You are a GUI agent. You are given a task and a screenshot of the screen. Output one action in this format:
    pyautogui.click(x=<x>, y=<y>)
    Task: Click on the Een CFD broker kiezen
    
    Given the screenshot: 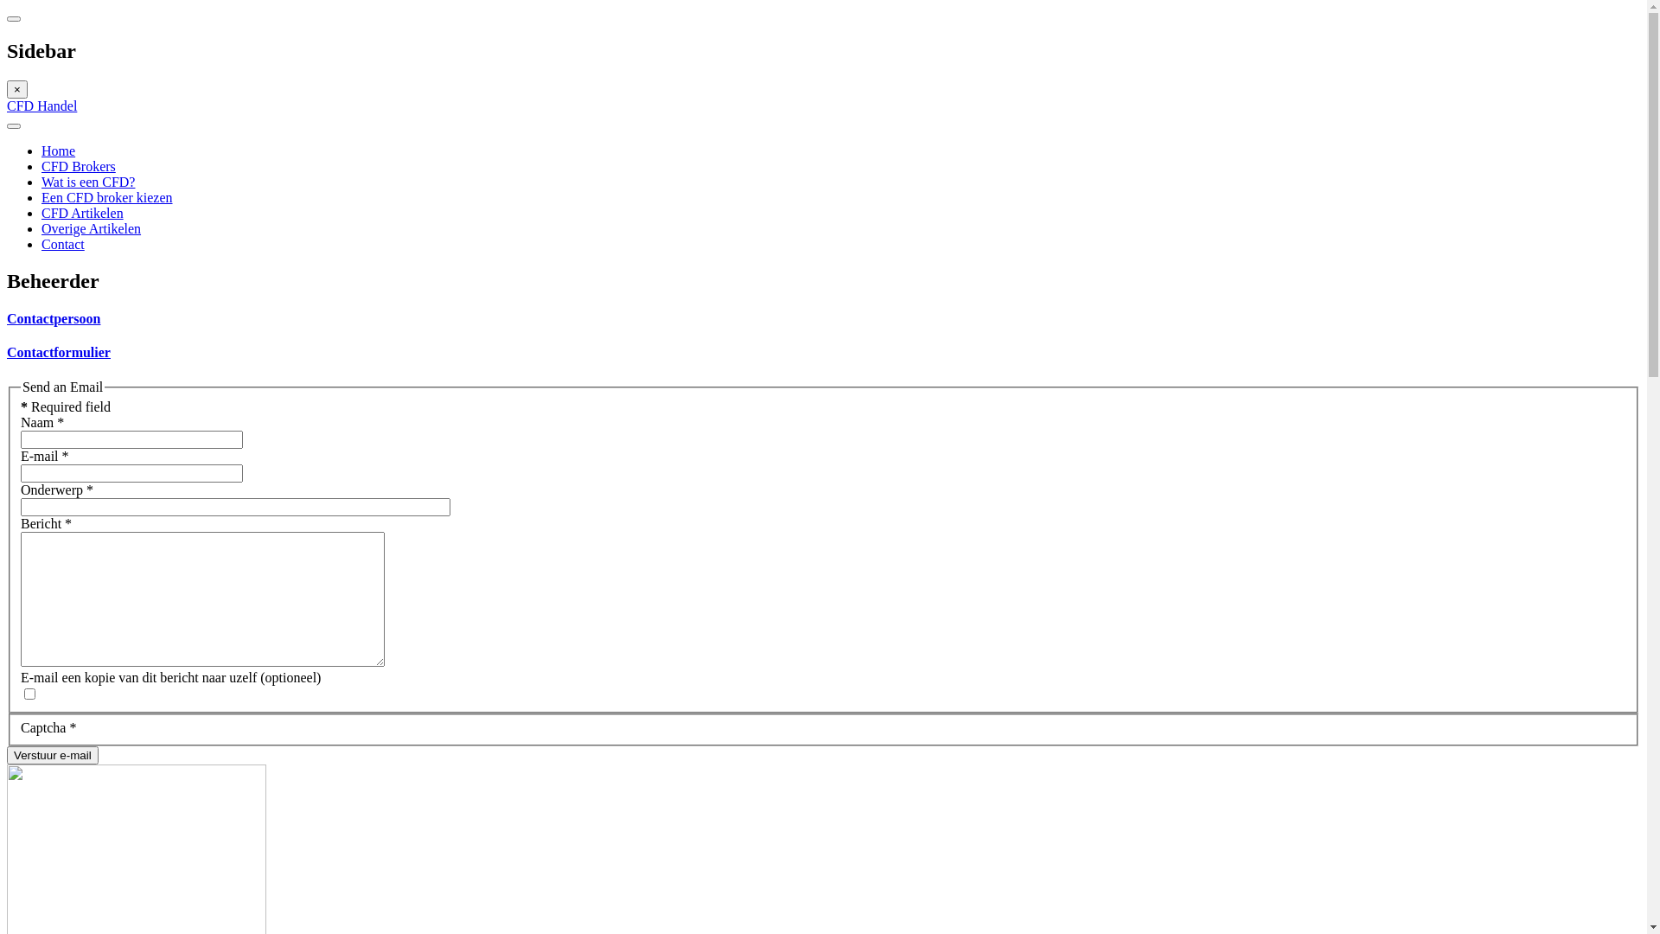 What is the action you would take?
    pyautogui.click(x=107, y=197)
    